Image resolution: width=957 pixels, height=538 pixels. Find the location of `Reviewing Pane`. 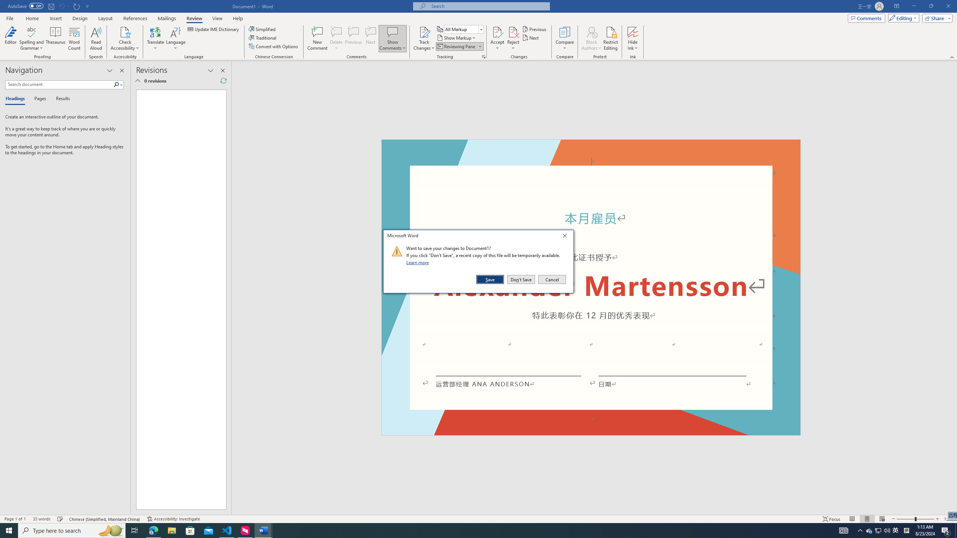

Reviewing Pane is located at coordinates (459, 46).